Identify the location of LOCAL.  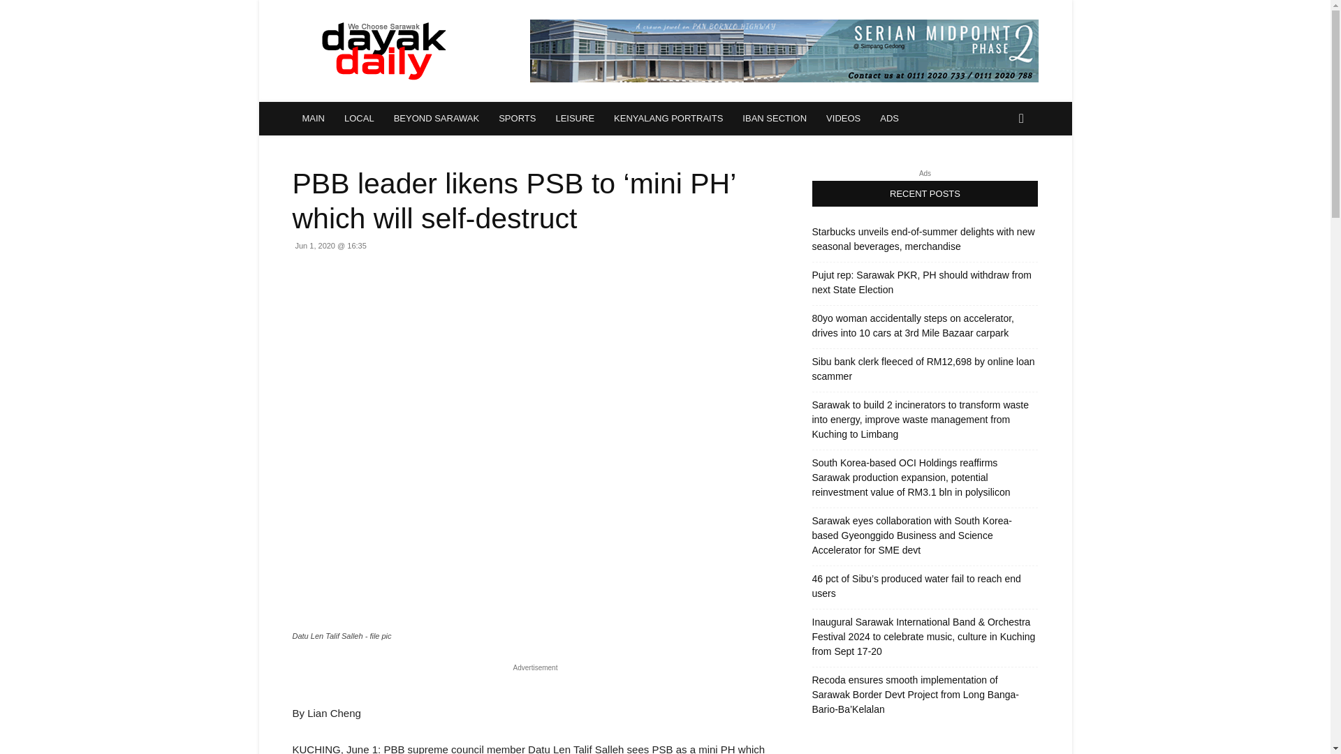
(359, 119).